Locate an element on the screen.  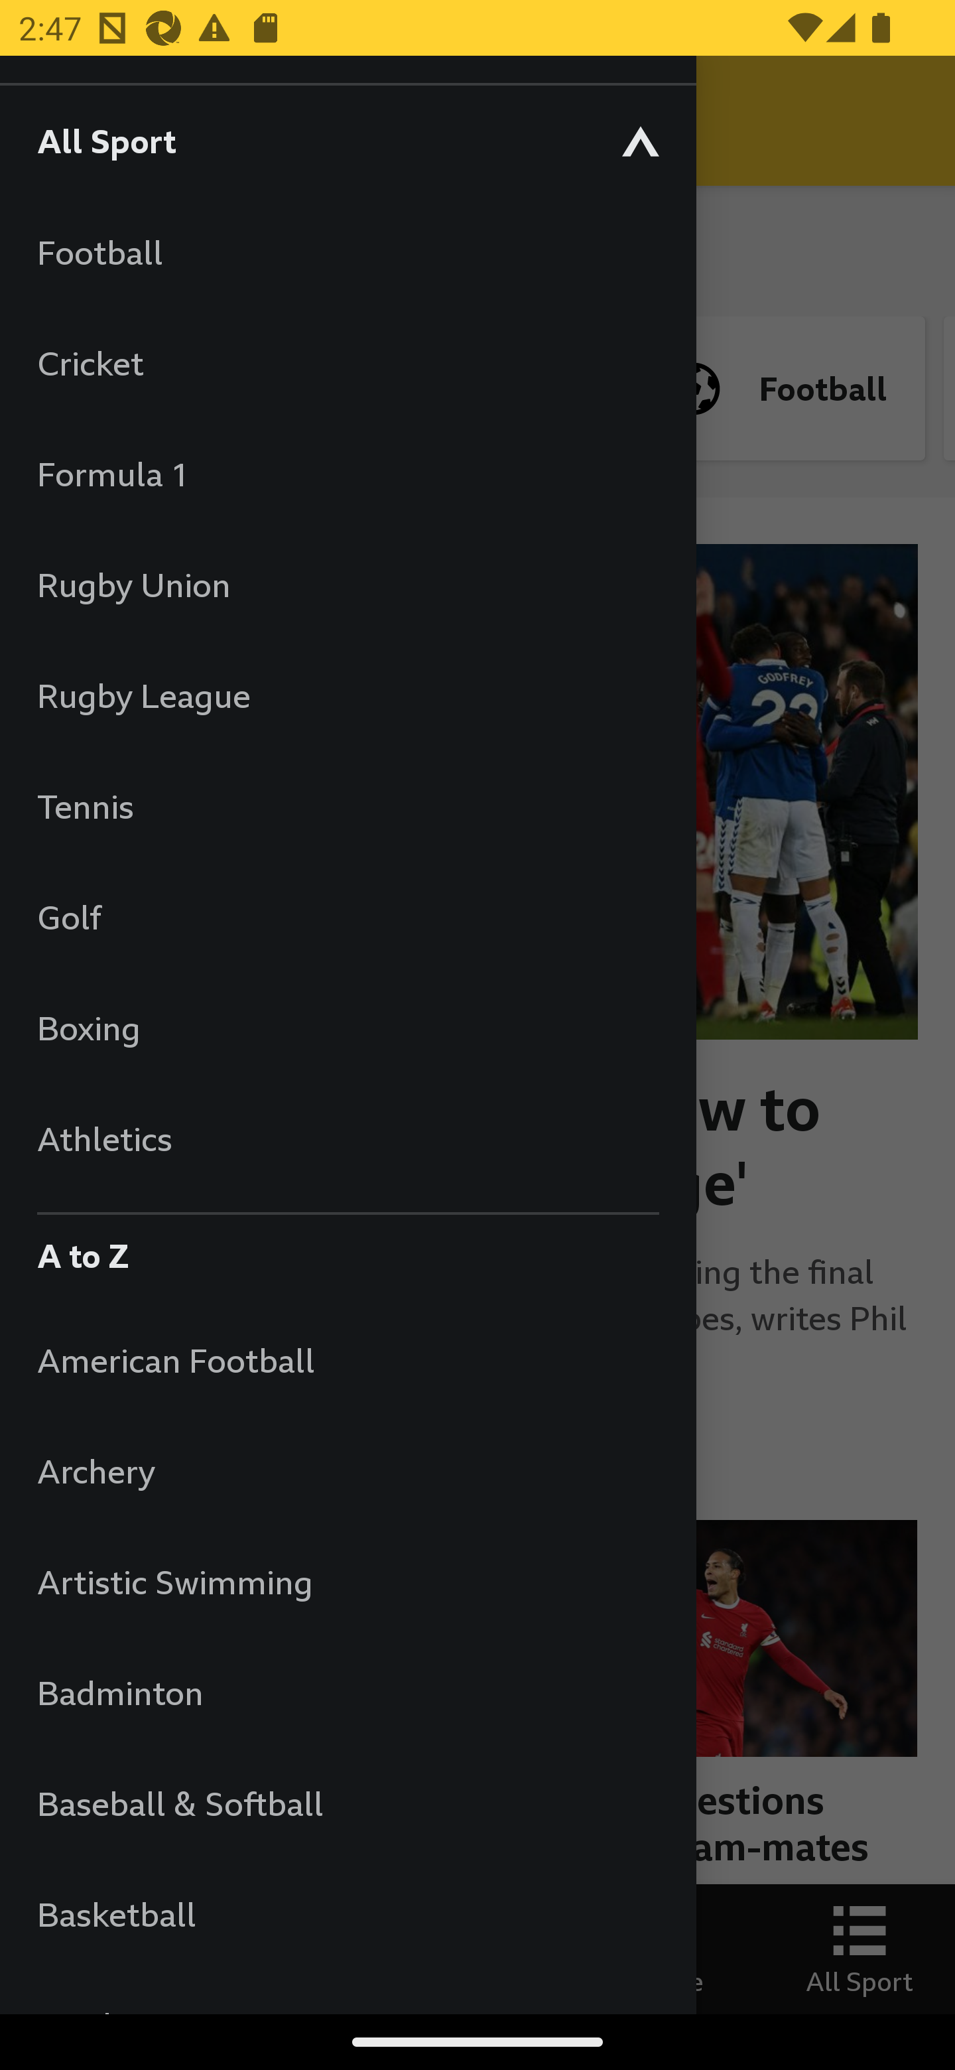
Basketball is located at coordinates (348, 1915).